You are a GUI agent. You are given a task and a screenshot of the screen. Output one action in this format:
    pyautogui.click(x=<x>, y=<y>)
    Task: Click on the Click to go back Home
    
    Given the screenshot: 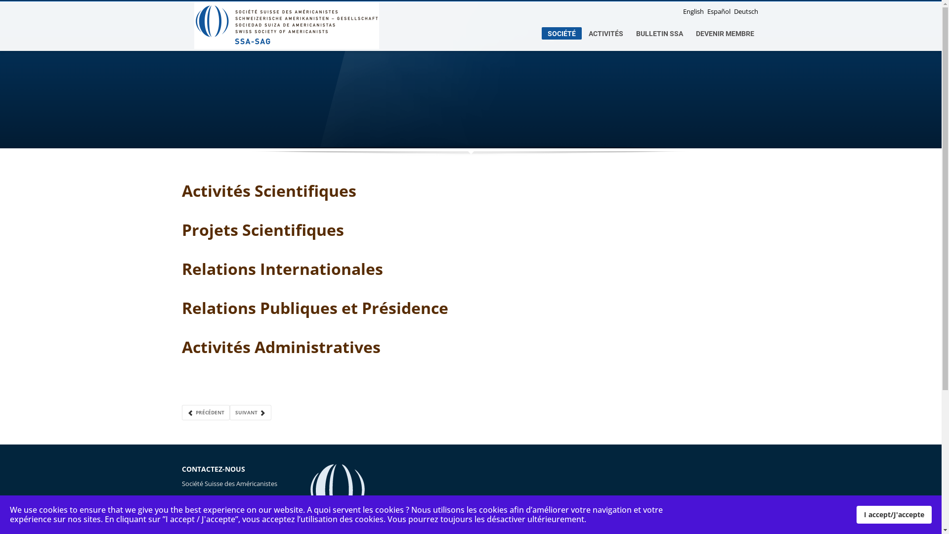 What is the action you would take?
    pyautogui.click(x=286, y=26)
    